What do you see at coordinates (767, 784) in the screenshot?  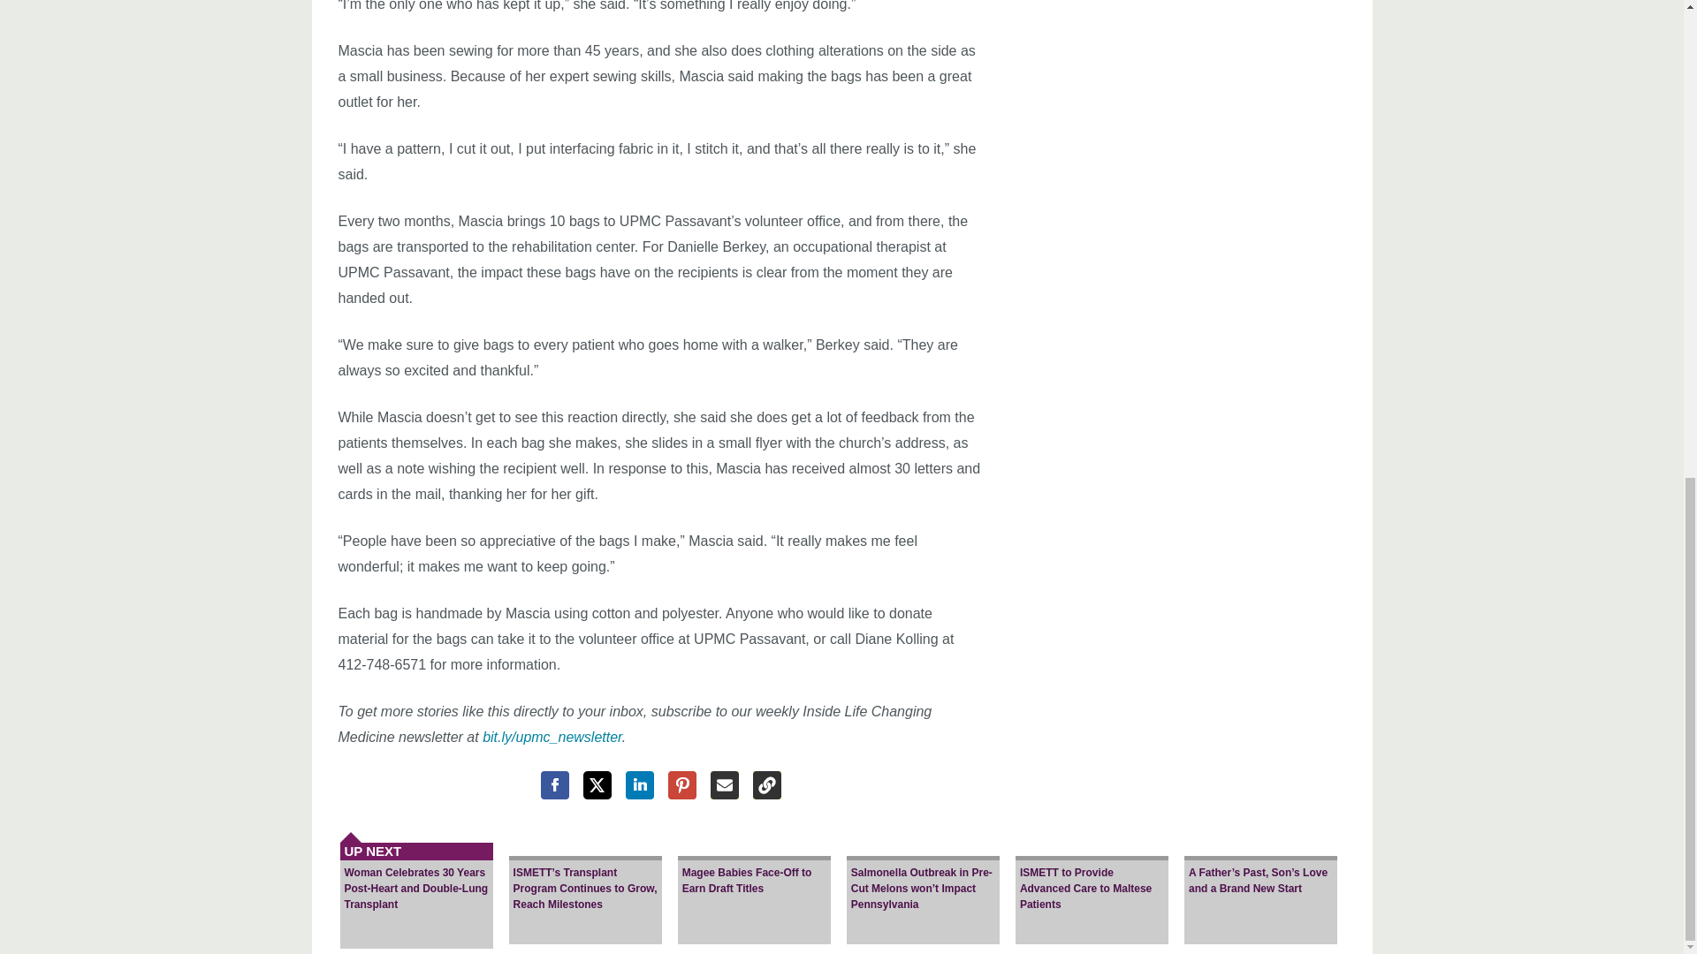 I see `Copy to clipboard` at bounding box center [767, 784].